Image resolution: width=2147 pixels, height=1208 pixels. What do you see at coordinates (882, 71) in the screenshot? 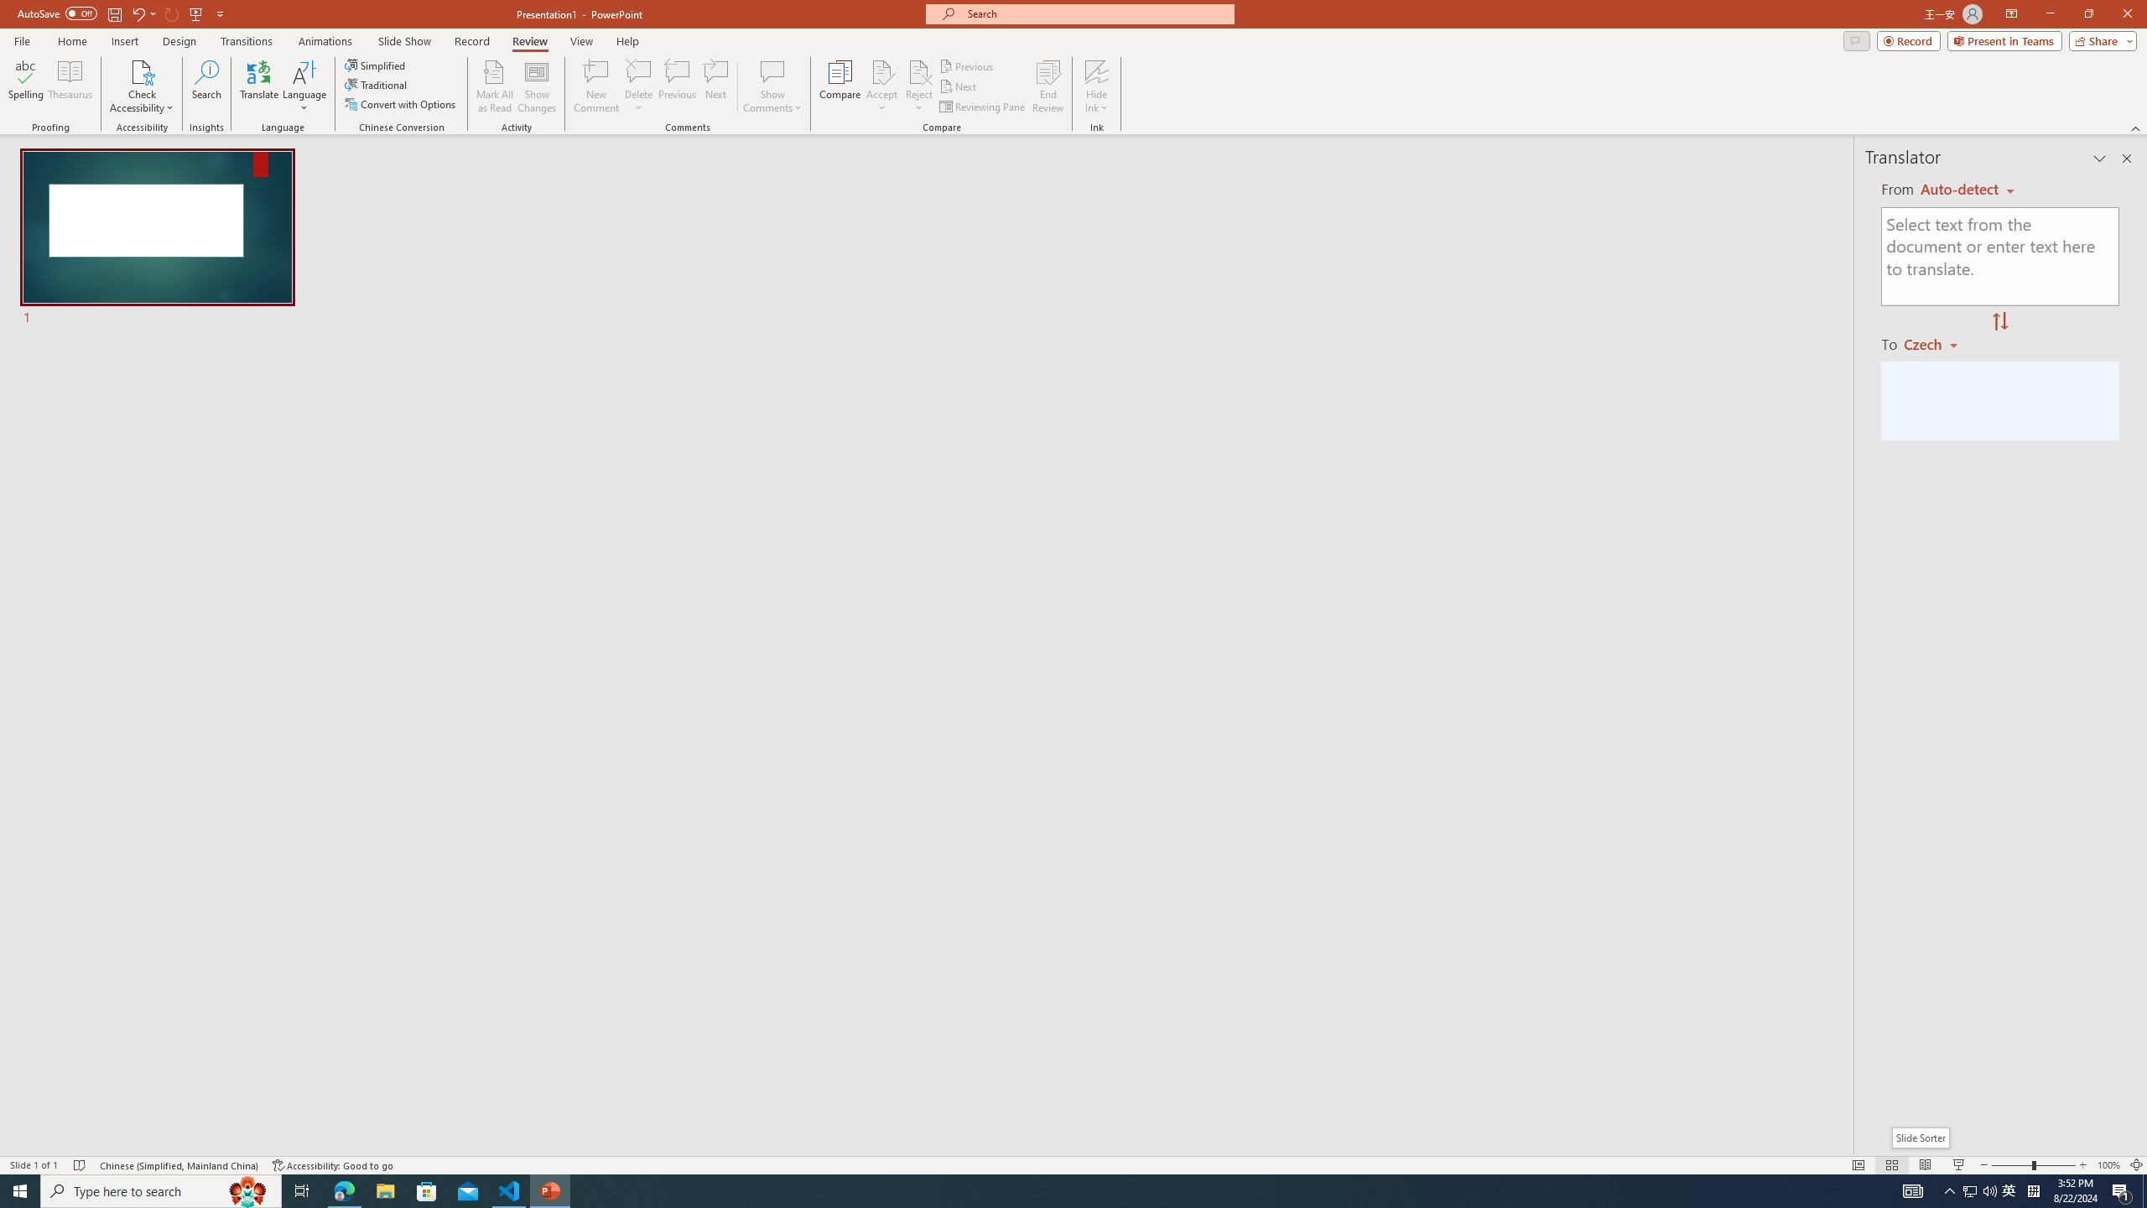
I see `Accept Change` at bounding box center [882, 71].